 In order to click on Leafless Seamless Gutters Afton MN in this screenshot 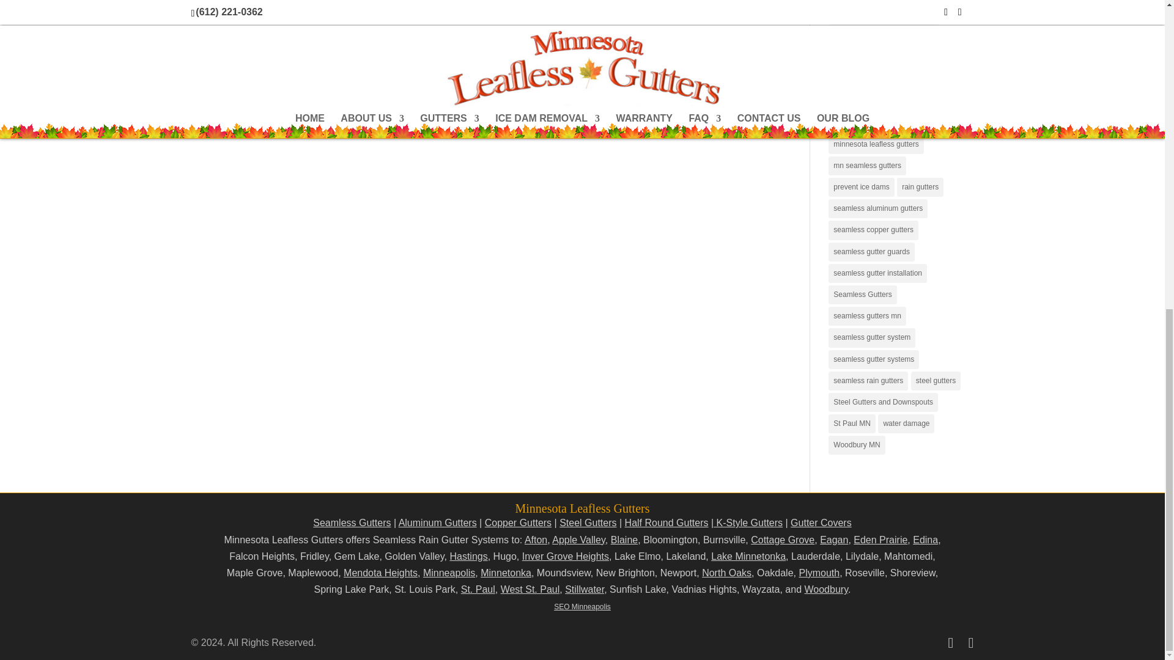, I will do `click(536, 540)`.